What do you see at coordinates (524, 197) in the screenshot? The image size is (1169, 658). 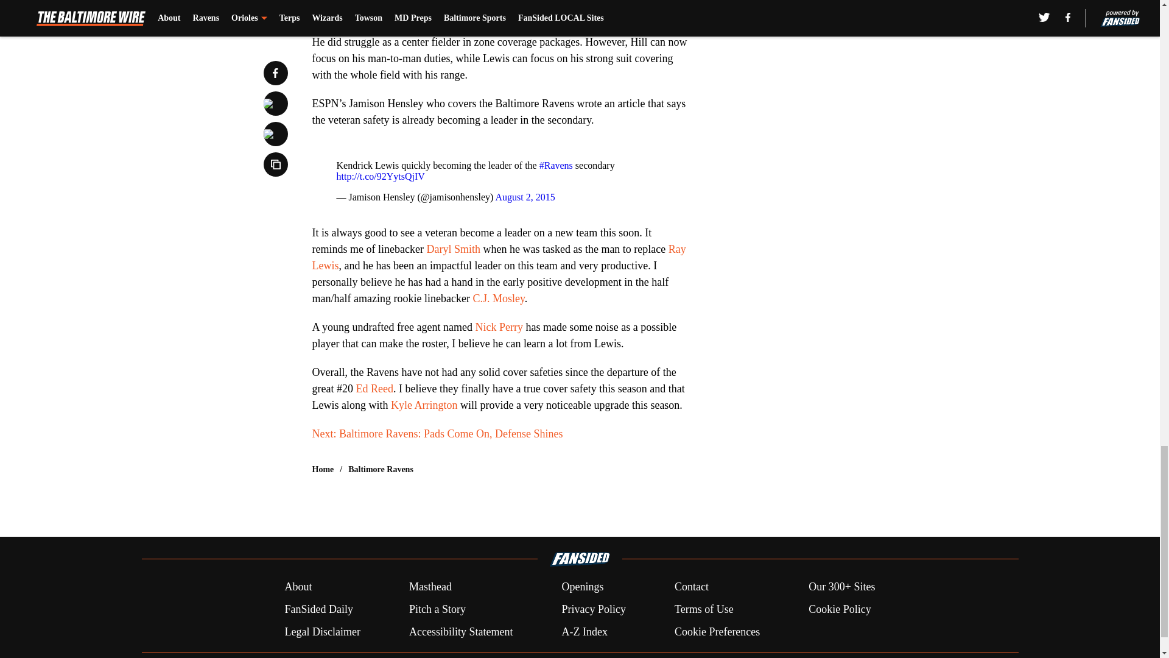 I see `August 2, 2015` at bounding box center [524, 197].